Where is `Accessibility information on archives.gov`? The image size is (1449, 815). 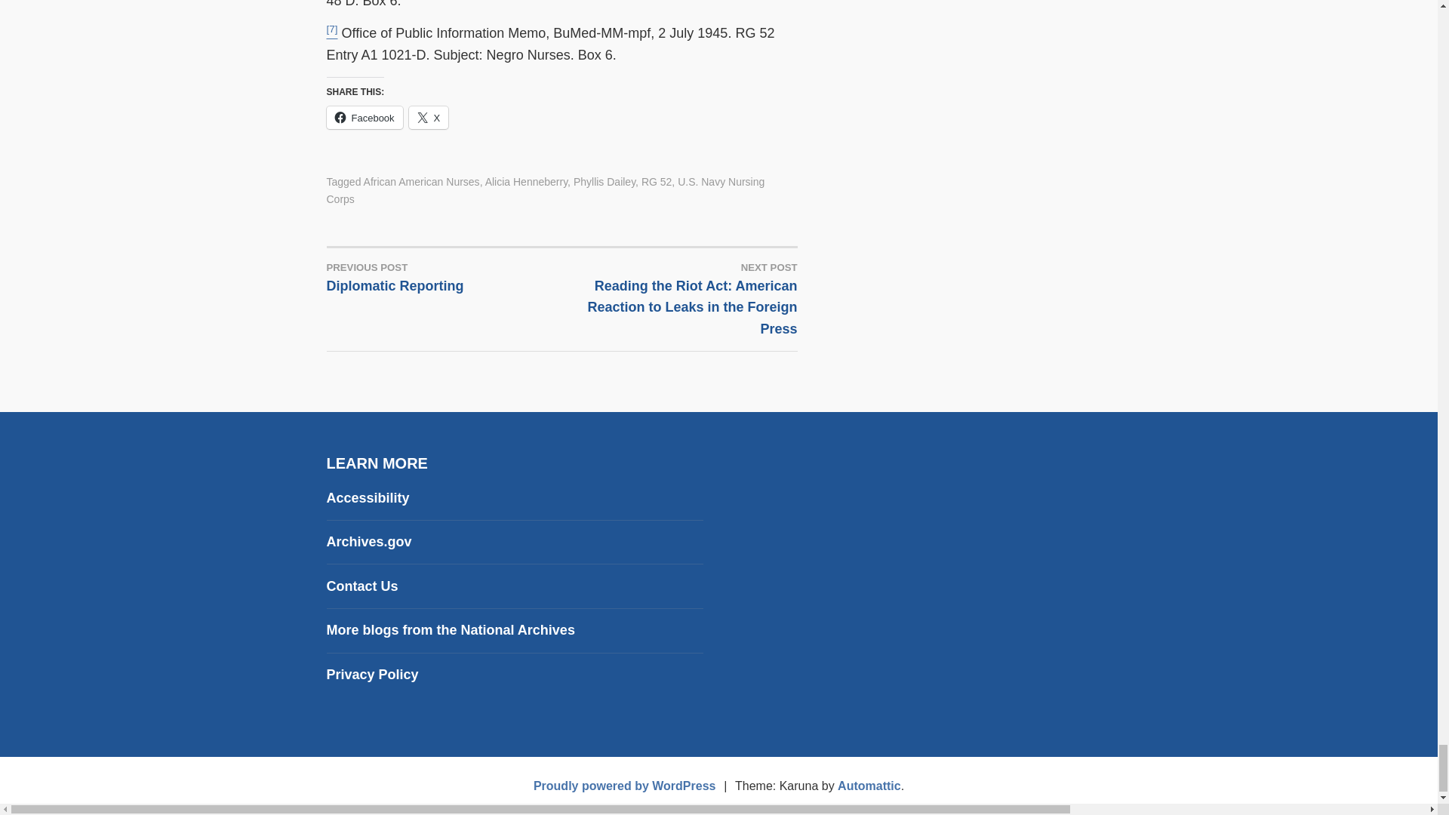 Accessibility information on archives.gov is located at coordinates (367, 498).